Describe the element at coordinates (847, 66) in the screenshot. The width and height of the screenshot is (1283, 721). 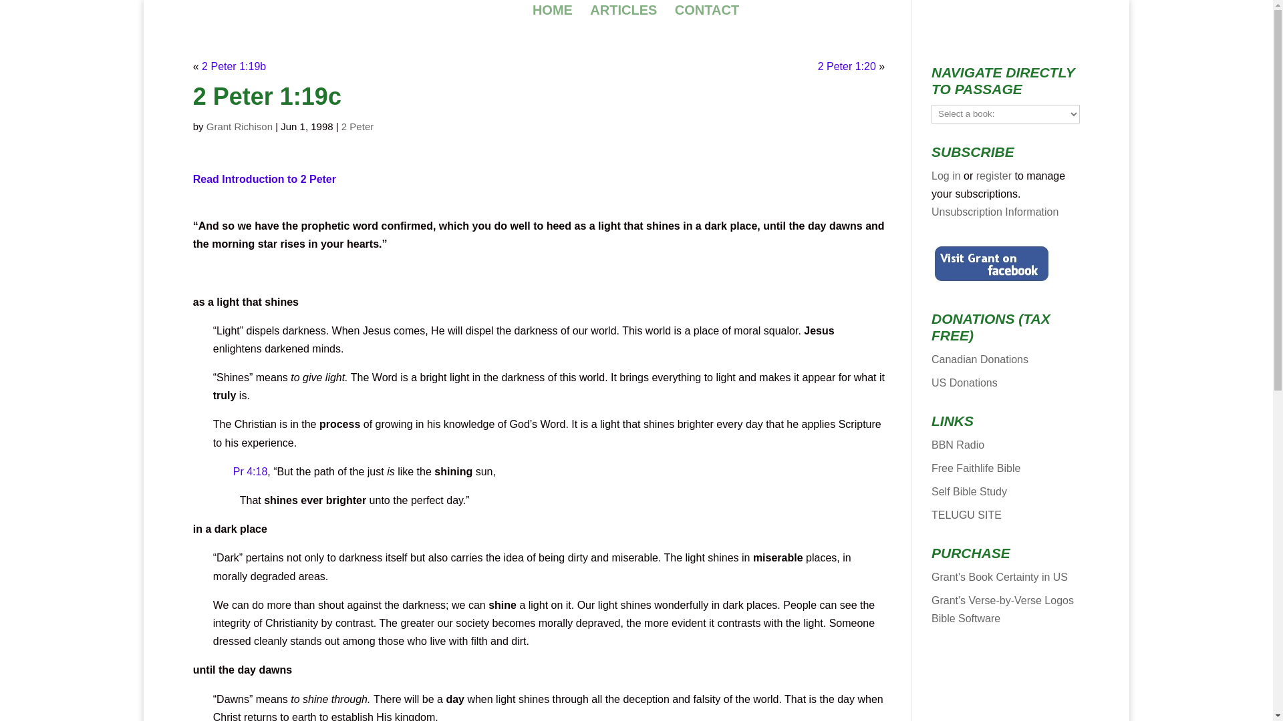
I see `2 Peter 1:20` at that location.